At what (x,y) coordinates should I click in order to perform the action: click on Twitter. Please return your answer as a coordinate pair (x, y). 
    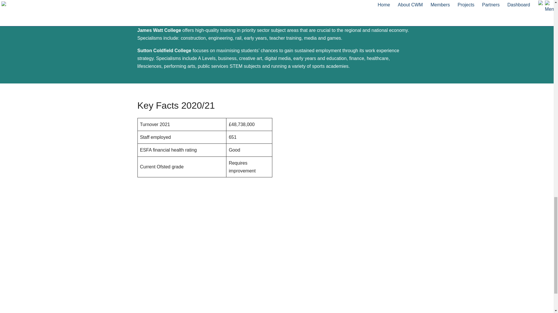
    Looking at the image, I should click on (240, 281).